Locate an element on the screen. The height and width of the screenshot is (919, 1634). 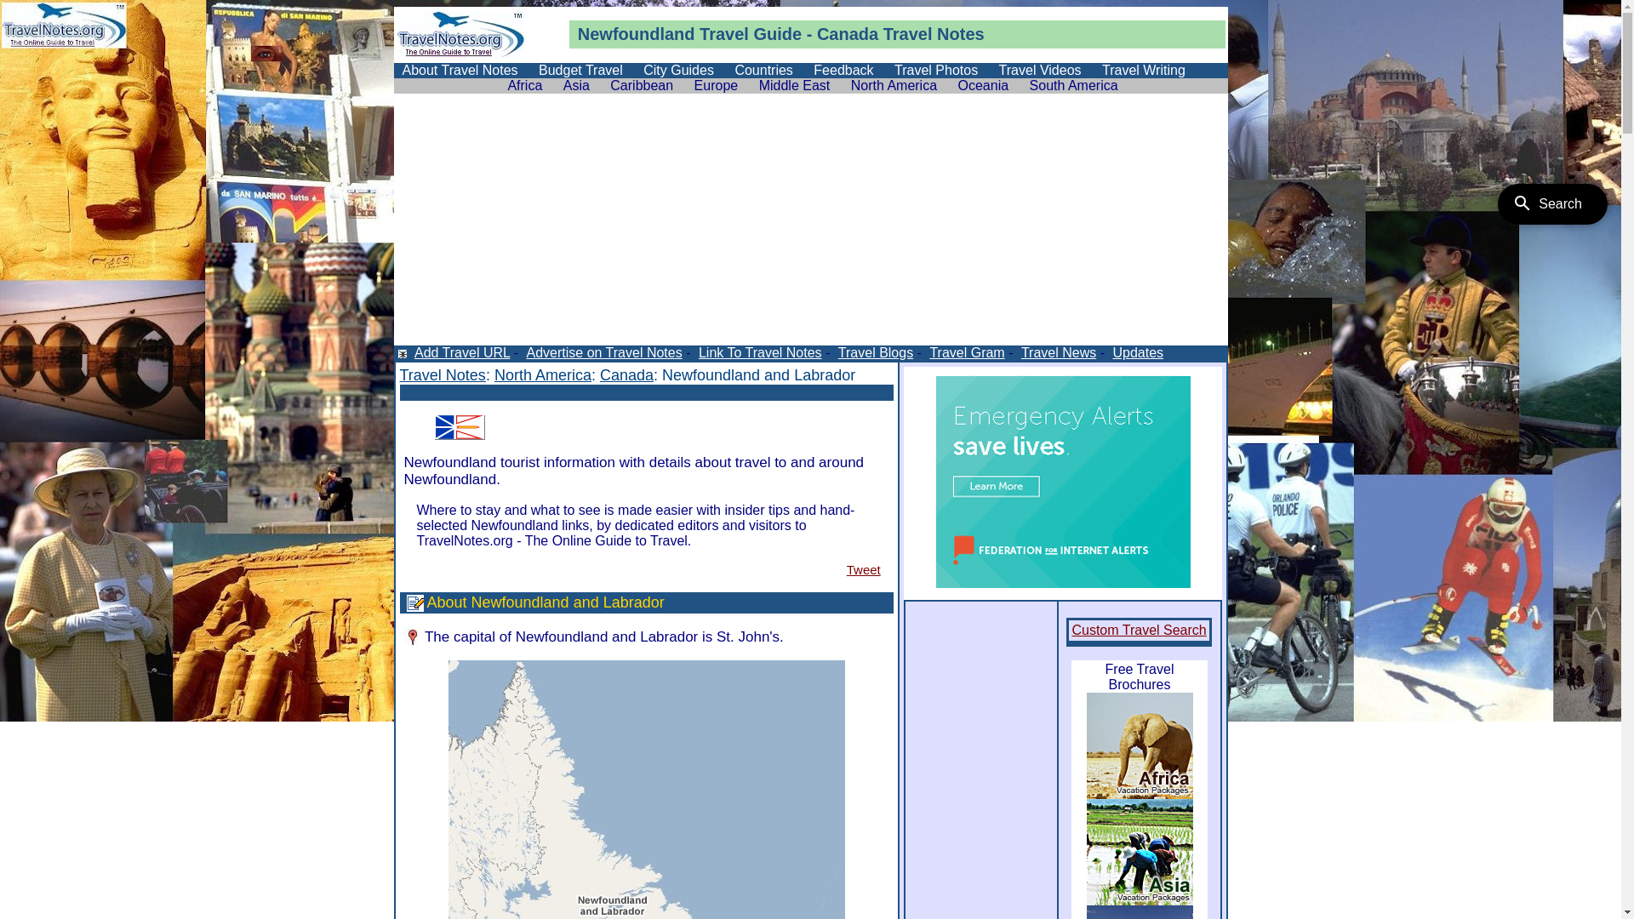
Travel Gram is located at coordinates (965, 352).